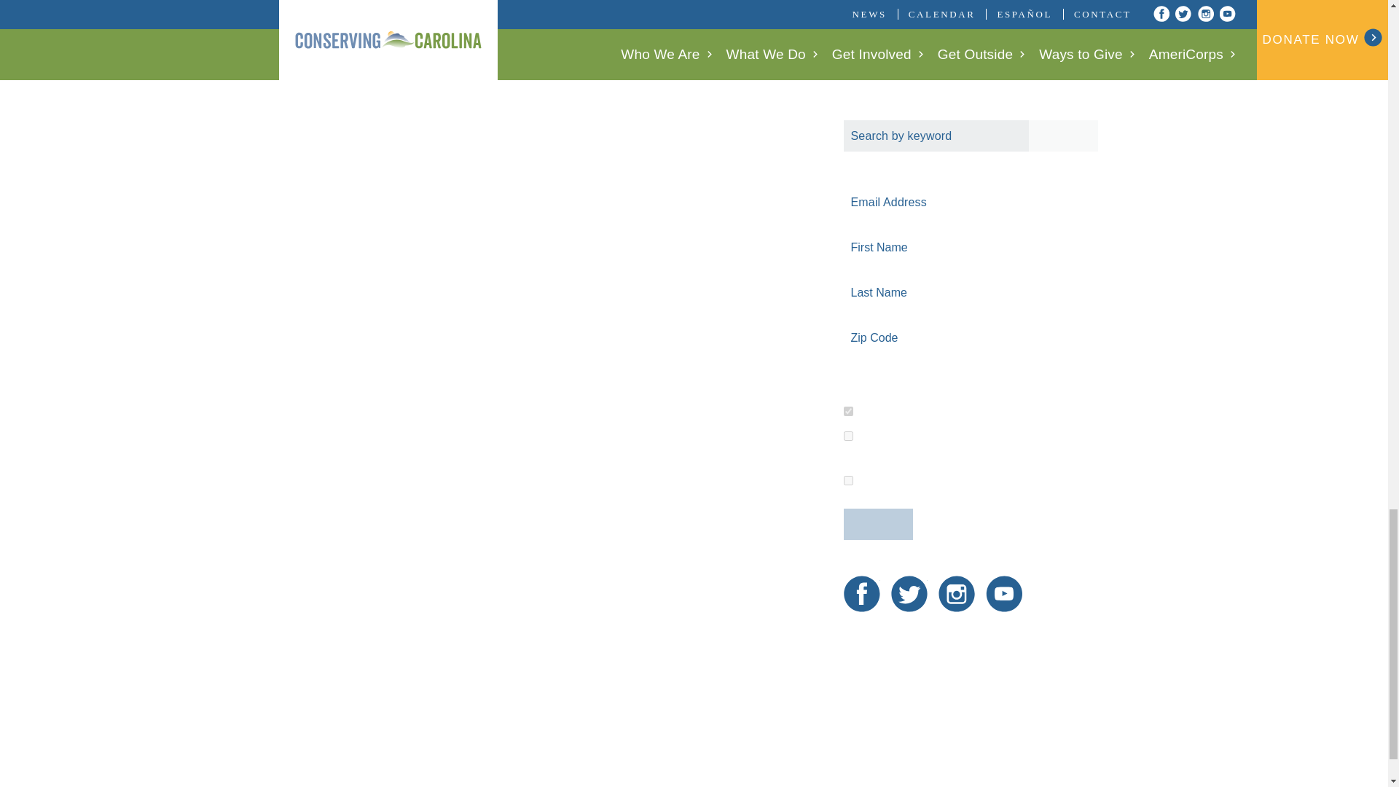 This screenshot has height=787, width=1399. I want to click on c3fd32a0-b885-11e5-855a-d4ae52733d3a, so click(848, 411).